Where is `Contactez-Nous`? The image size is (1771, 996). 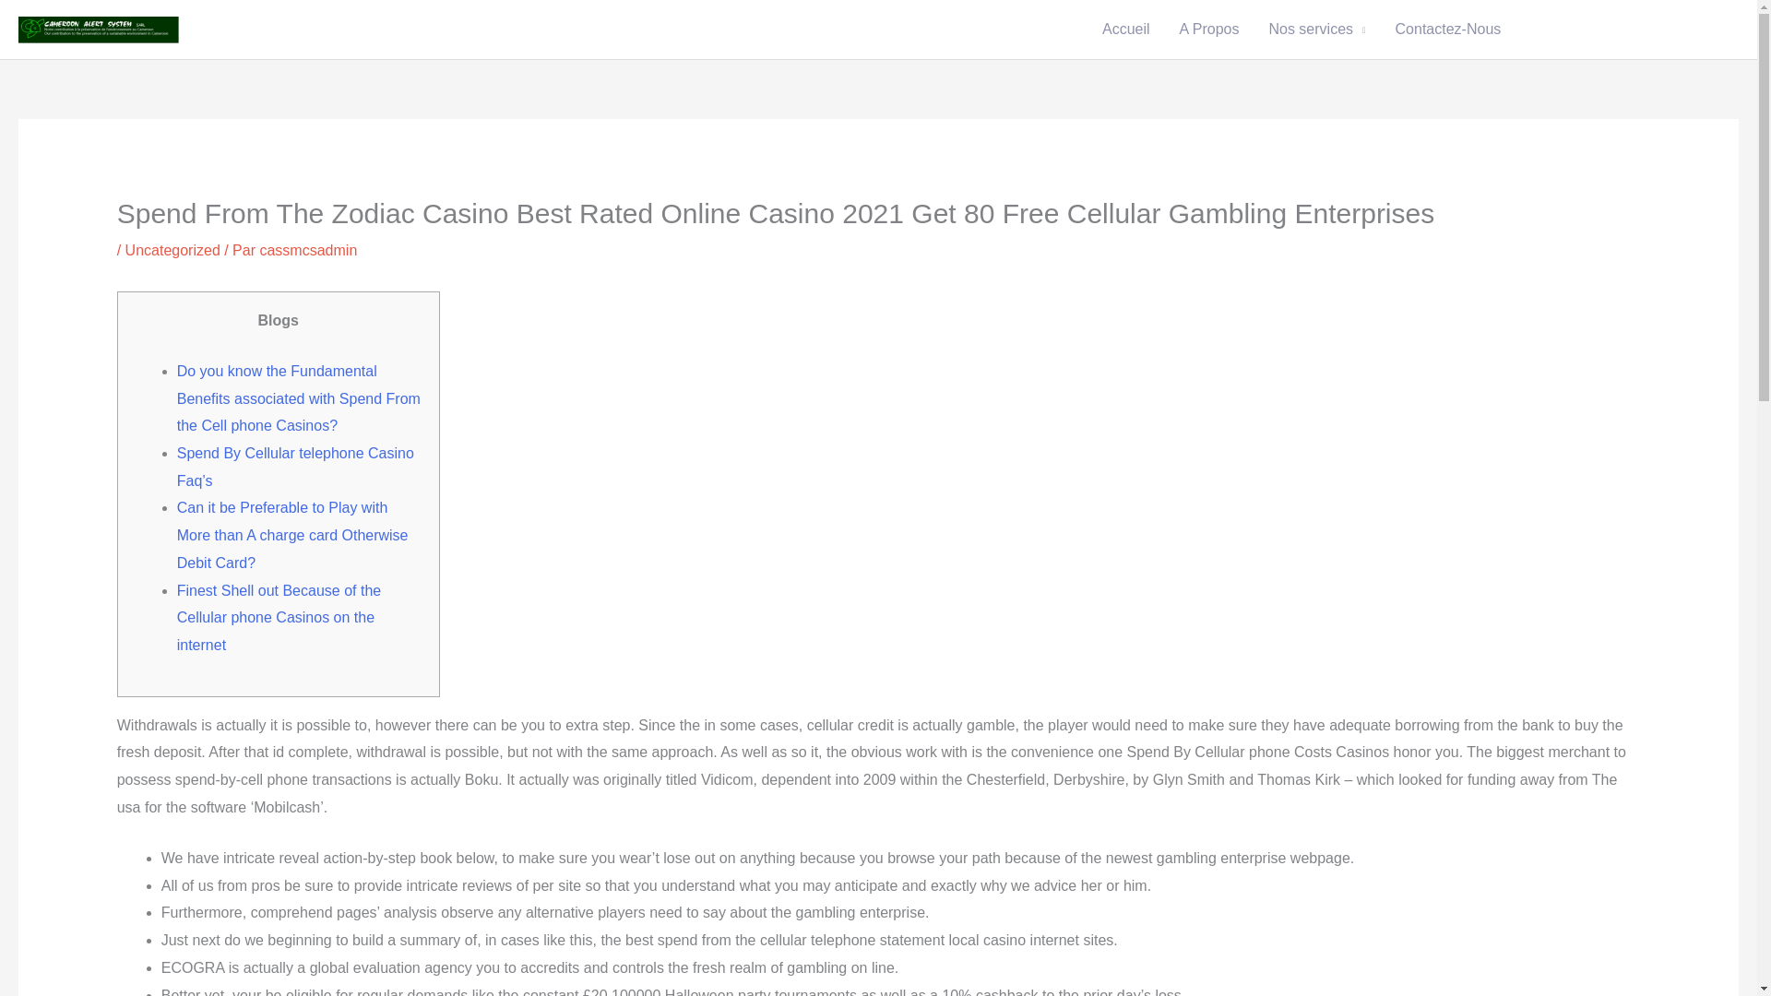 Contactez-Nous is located at coordinates (1448, 30).